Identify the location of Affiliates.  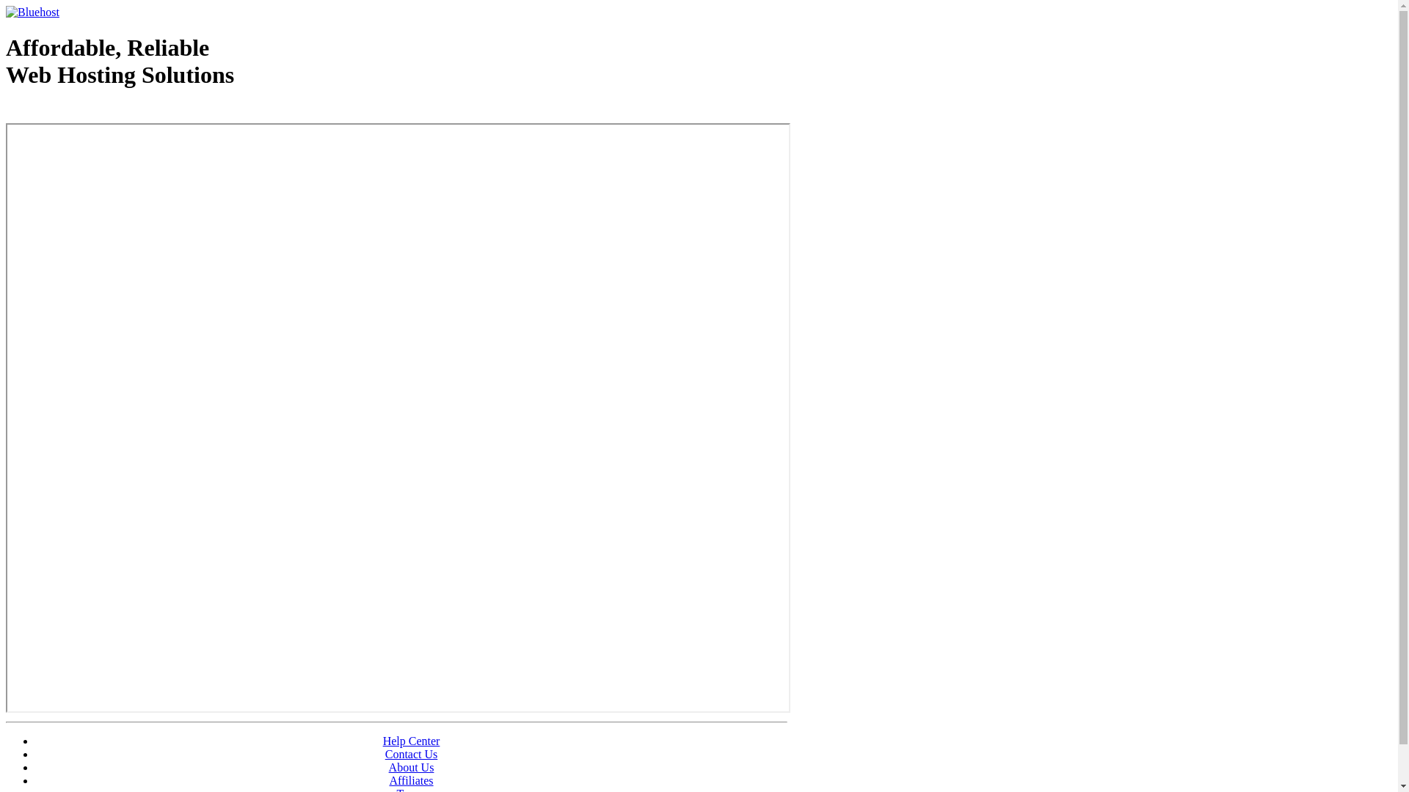
(411, 780).